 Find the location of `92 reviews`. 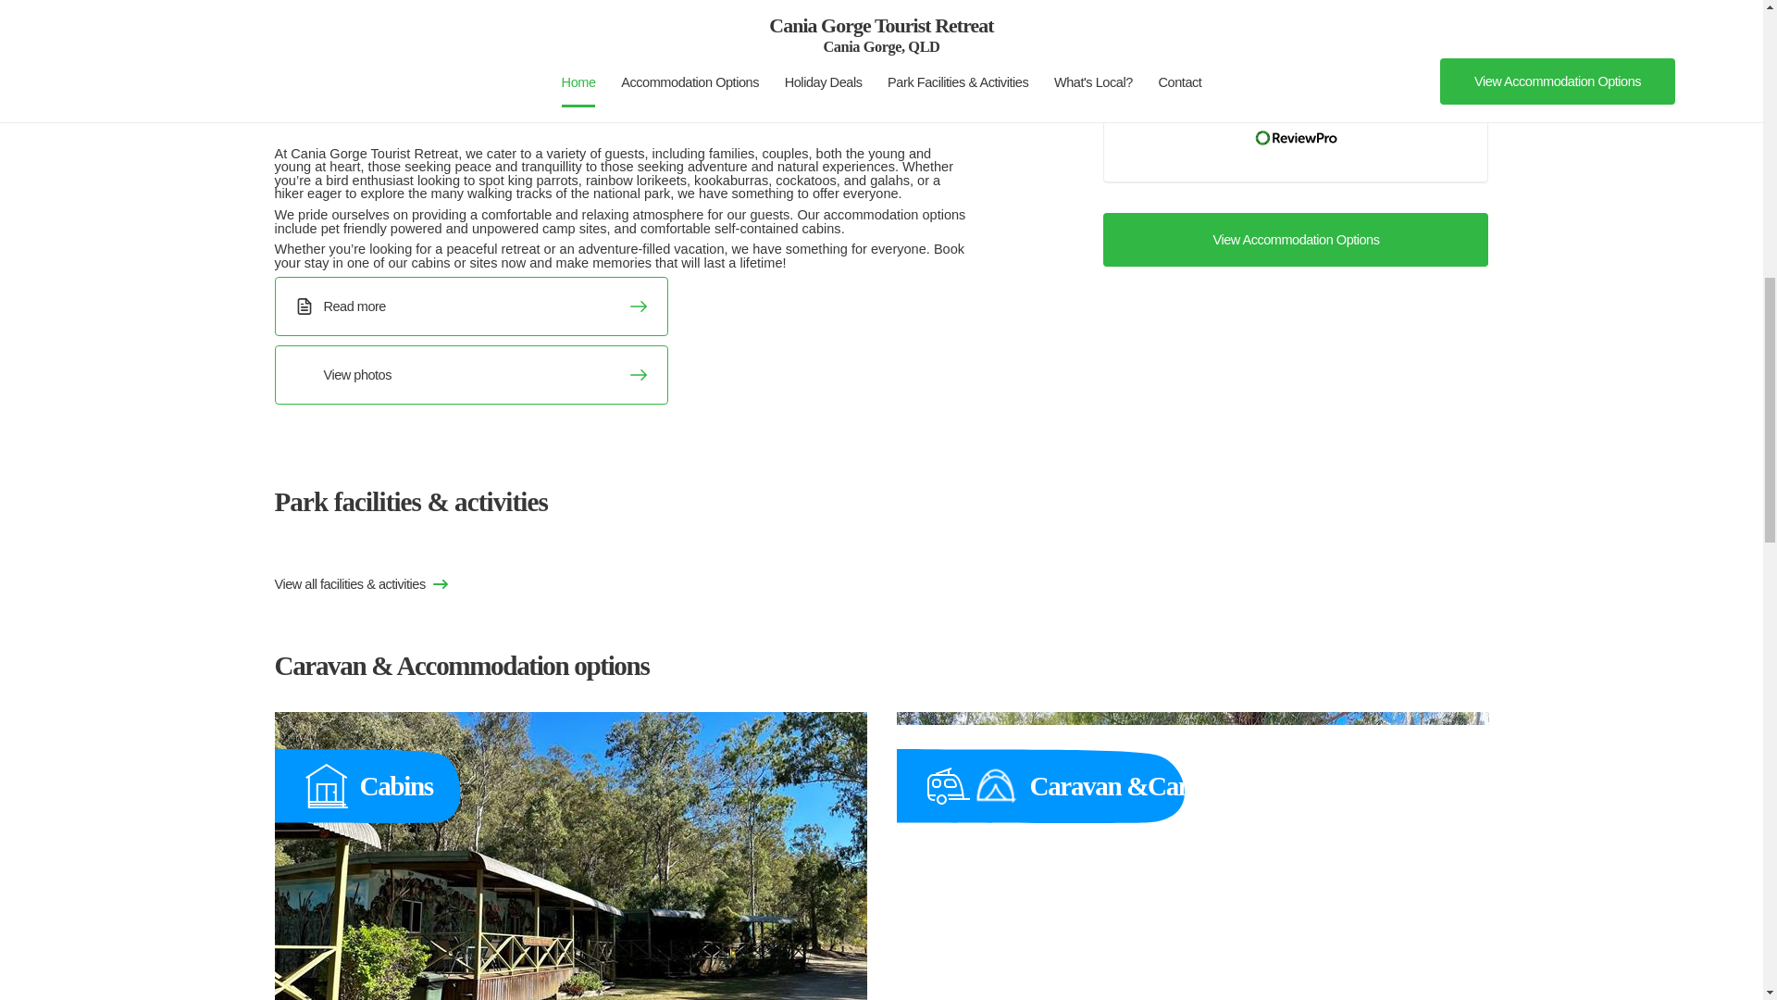

92 reviews is located at coordinates (1359, 93).